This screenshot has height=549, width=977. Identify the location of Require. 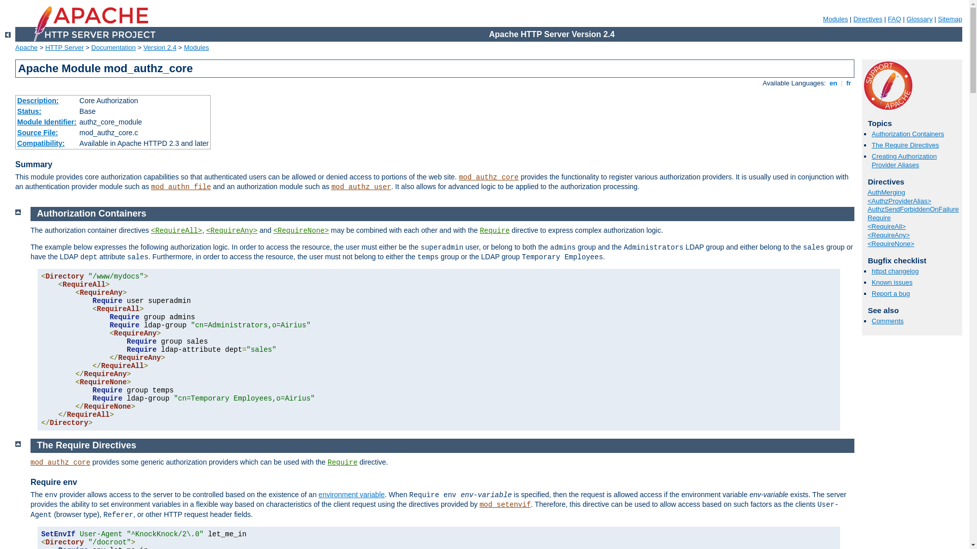
(495, 231).